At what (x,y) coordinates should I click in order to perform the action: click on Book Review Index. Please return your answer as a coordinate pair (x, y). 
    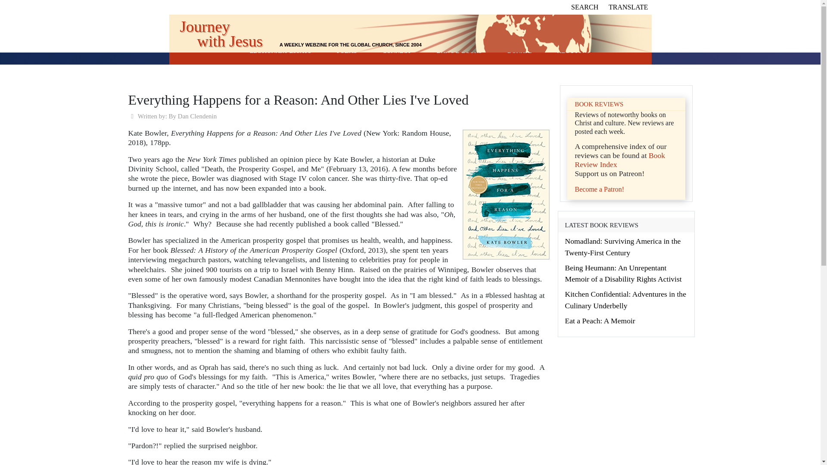
    Looking at the image, I should click on (619, 160).